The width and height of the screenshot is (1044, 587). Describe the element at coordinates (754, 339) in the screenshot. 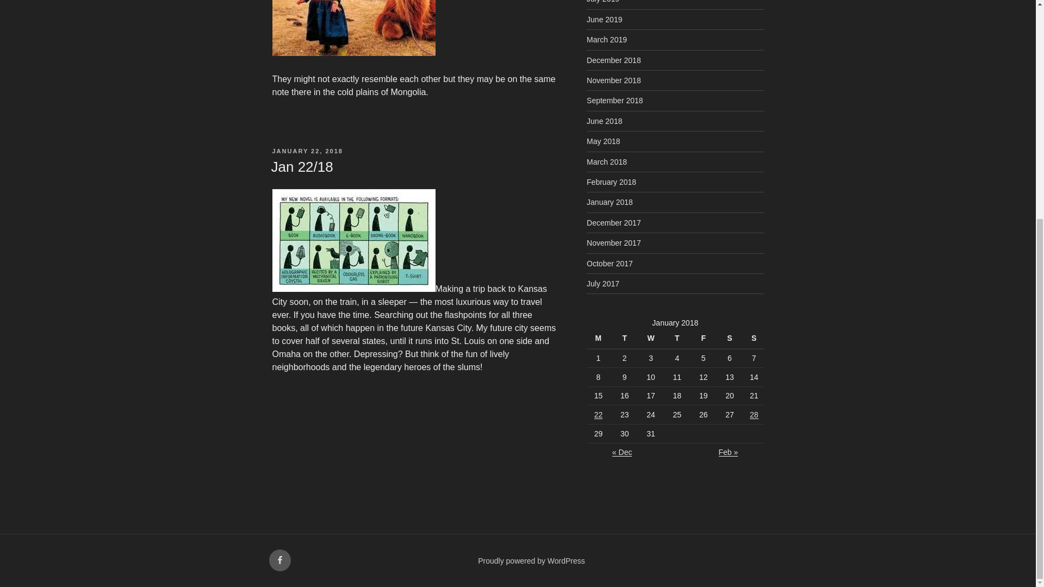

I see `Sunday` at that location.